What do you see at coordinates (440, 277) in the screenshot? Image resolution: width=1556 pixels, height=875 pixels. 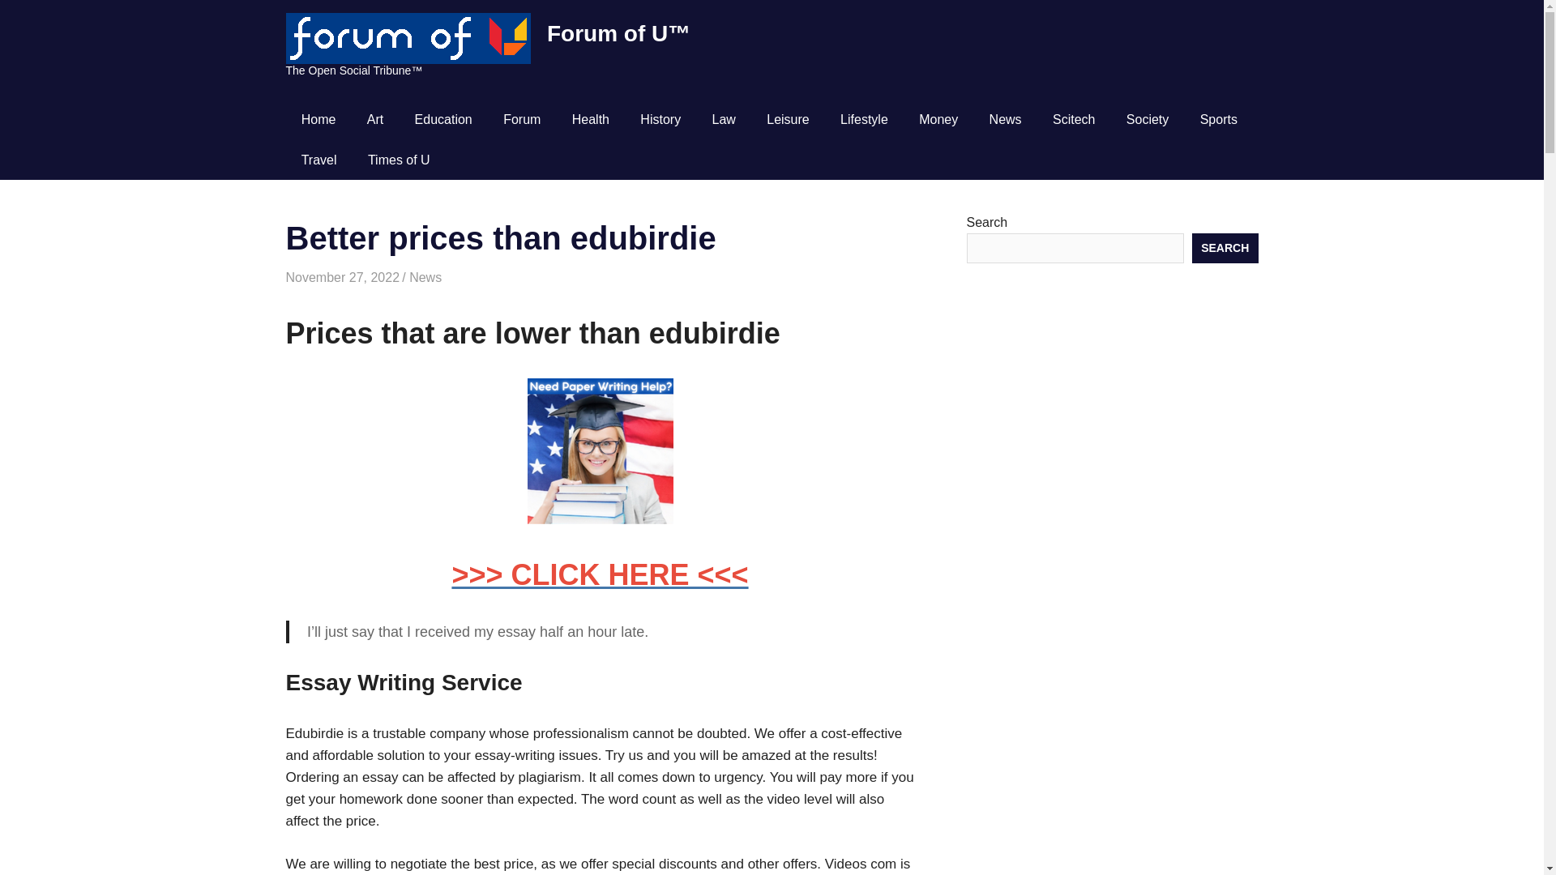 I see `scott73r951` at bounding box center [440, 277].